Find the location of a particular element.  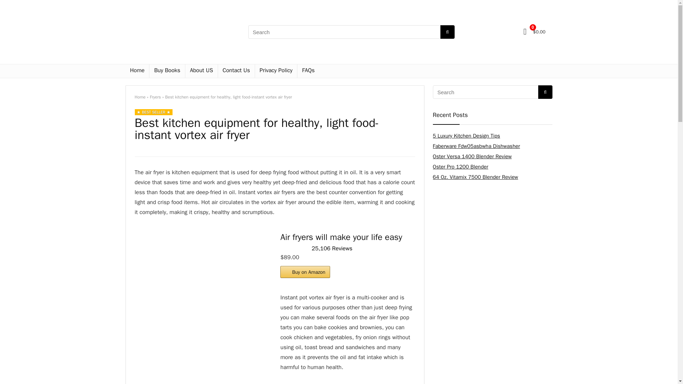

Buy on Amazon is located at coordinates (305, 272).